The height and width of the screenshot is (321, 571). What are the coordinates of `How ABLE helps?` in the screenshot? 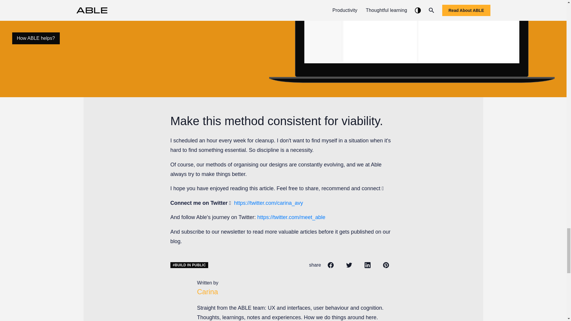 It's located at (36, 38).